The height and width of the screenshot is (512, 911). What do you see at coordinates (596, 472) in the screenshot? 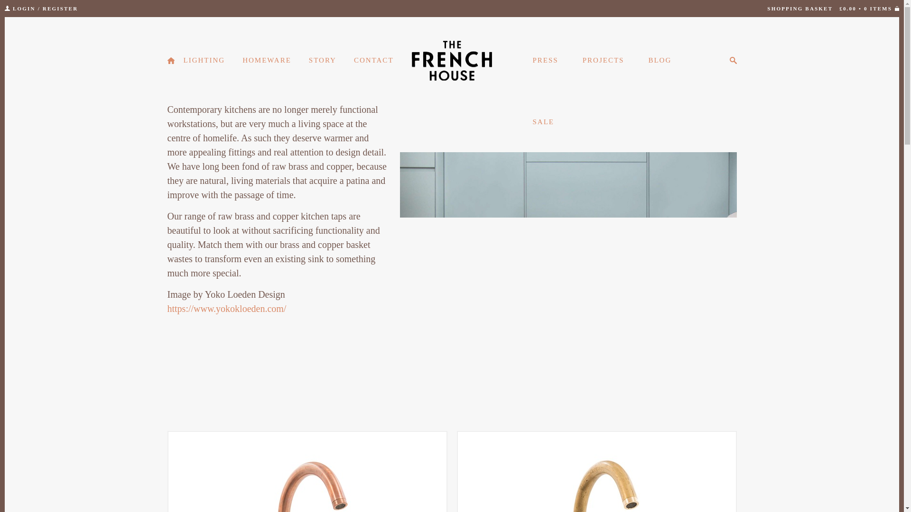
I see `Brass Mixer Tap, one hole with swivel spout` at bounding box center [596, 472].